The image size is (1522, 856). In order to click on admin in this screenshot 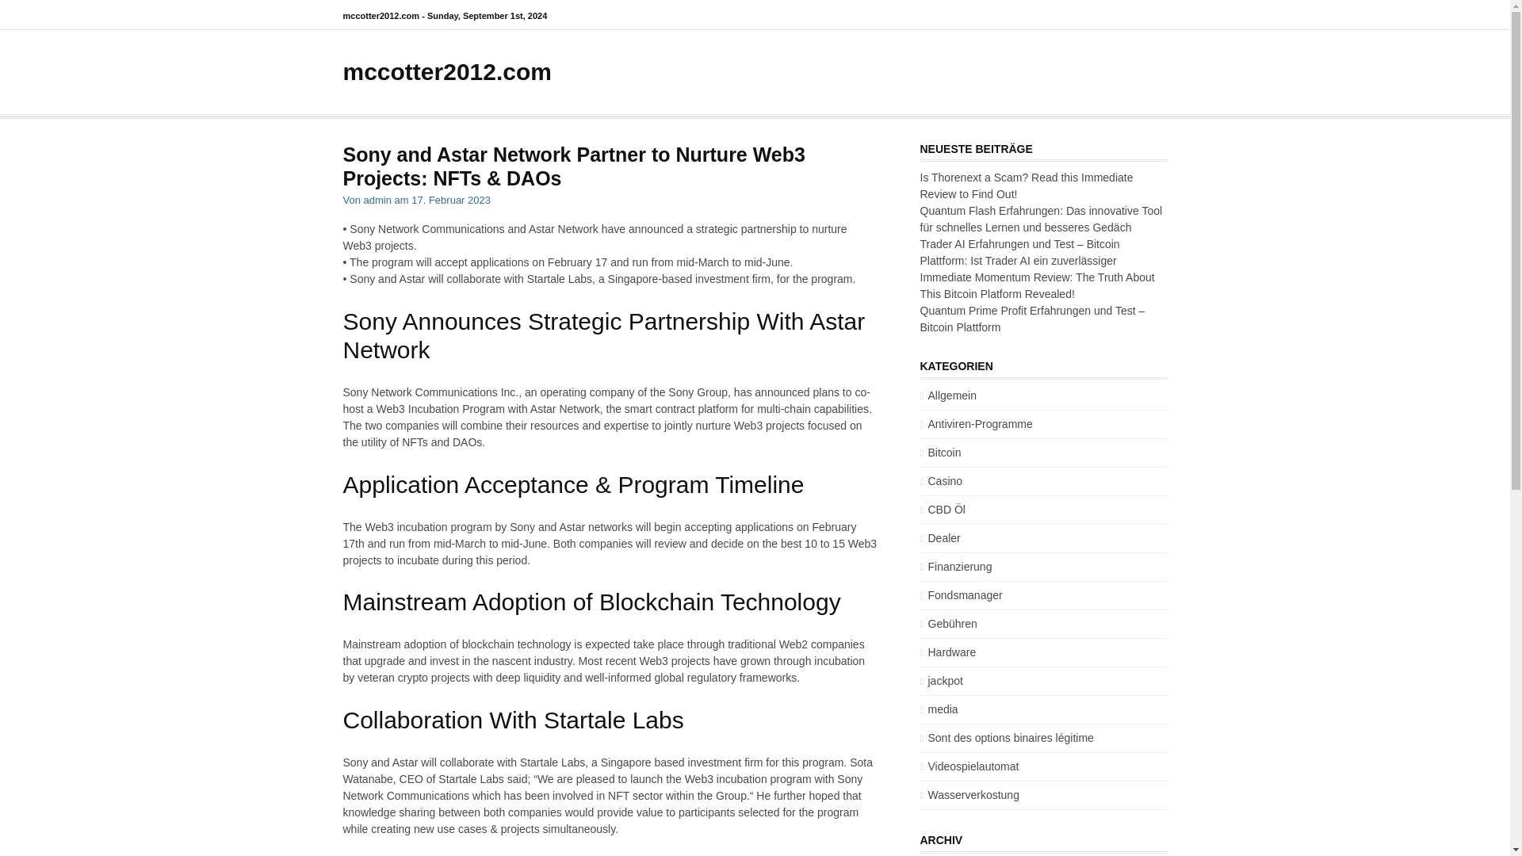, I will do `click(377, 200)`.